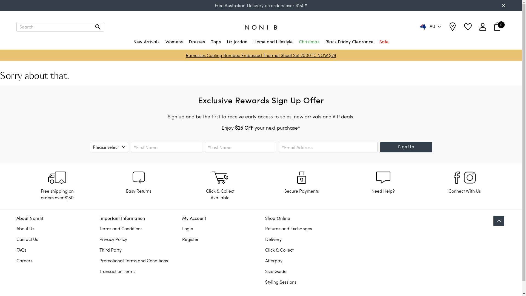 The image size is (526, 296). Describe the element at coordinates (273, 45) in the screenshot. I see `Home and Lifestyle` at that location.